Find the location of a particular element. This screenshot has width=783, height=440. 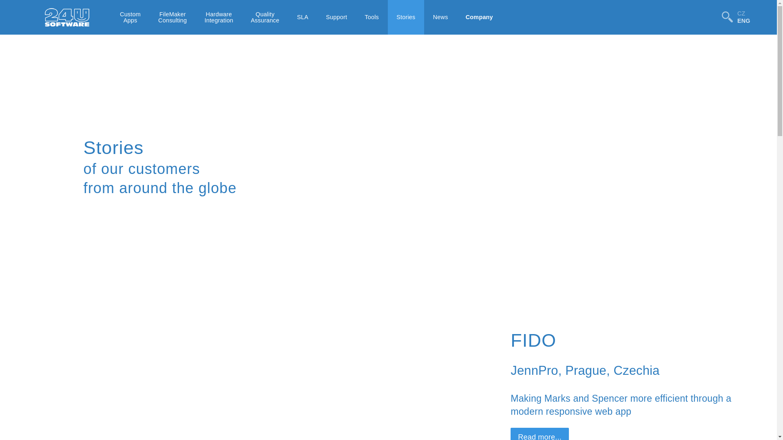

FileMaker
Consulting is located at coordinates (173, 17).